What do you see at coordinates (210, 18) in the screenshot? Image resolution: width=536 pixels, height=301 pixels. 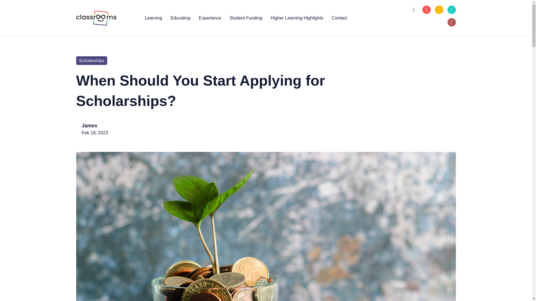 I see `Experience` at bounding box center [210, 18].